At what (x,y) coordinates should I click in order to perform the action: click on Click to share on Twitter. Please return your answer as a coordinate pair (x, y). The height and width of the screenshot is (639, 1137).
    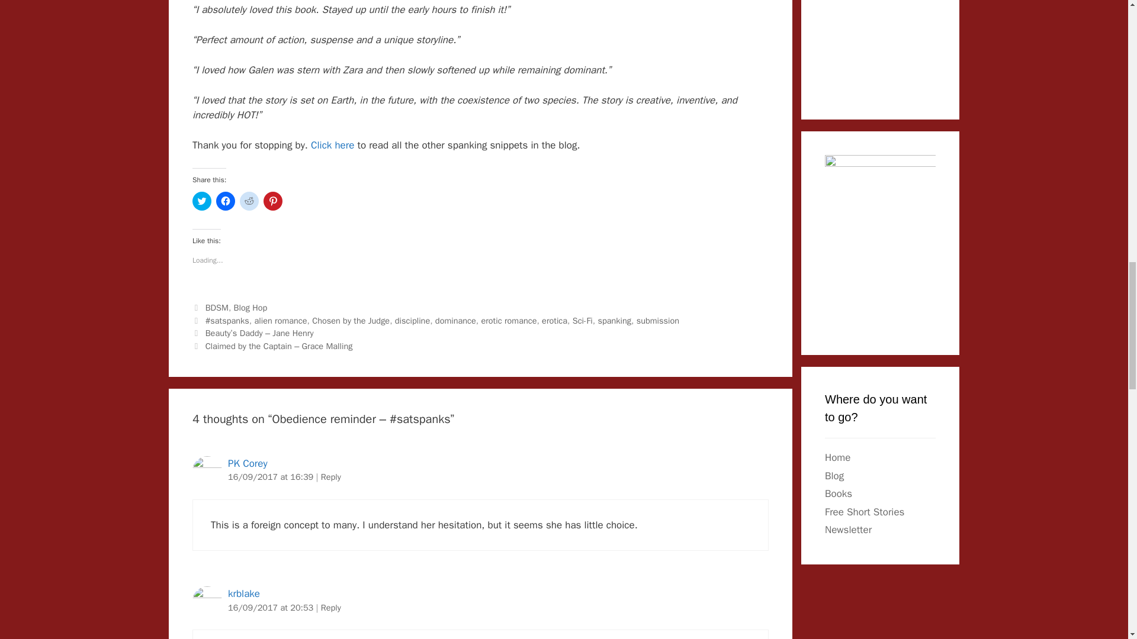
    Looking at the image, I should click on (201, 201).